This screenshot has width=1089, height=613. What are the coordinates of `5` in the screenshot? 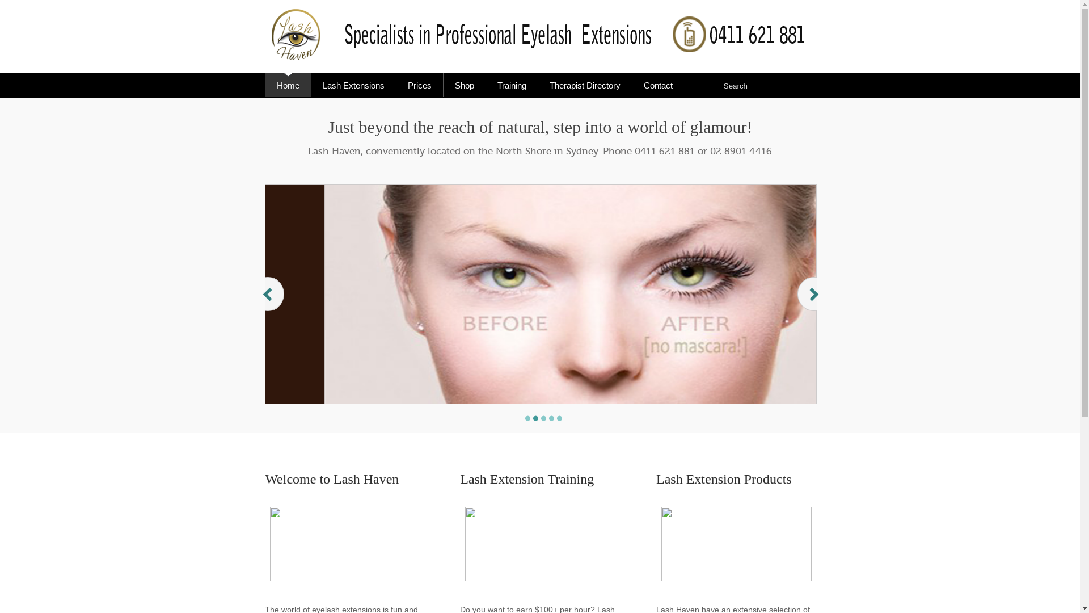 It's located at (559, 418).